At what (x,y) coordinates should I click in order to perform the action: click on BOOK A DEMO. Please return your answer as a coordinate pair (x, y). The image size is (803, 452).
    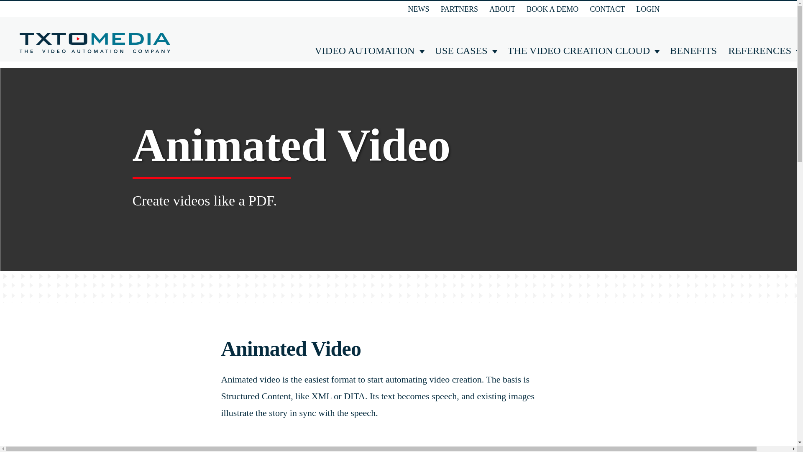
    Looking at the image, I should click on (551, 9).